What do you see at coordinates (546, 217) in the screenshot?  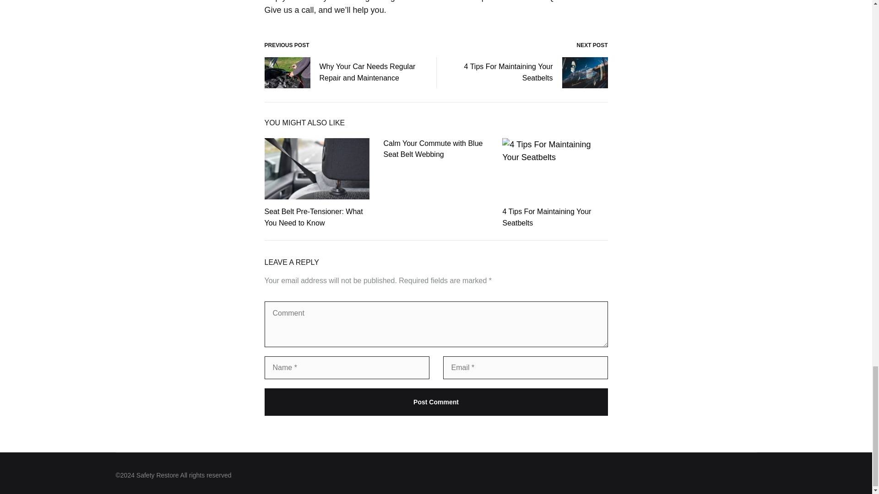 I see `4 Tips For Maintaining Your Seatbelts` at bounding box center [546, 217].